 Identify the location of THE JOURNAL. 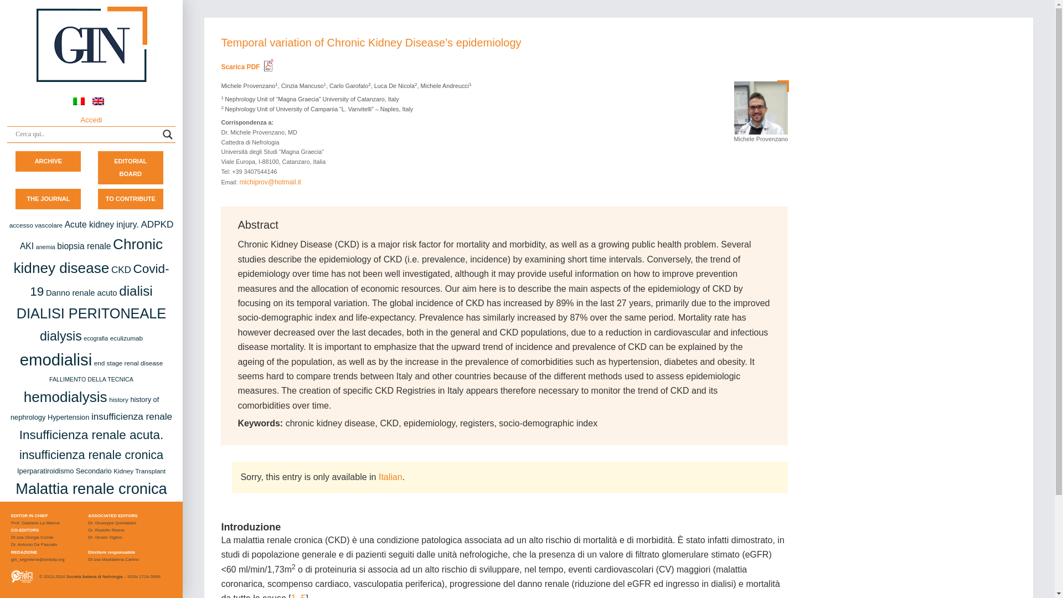
(48, 198).